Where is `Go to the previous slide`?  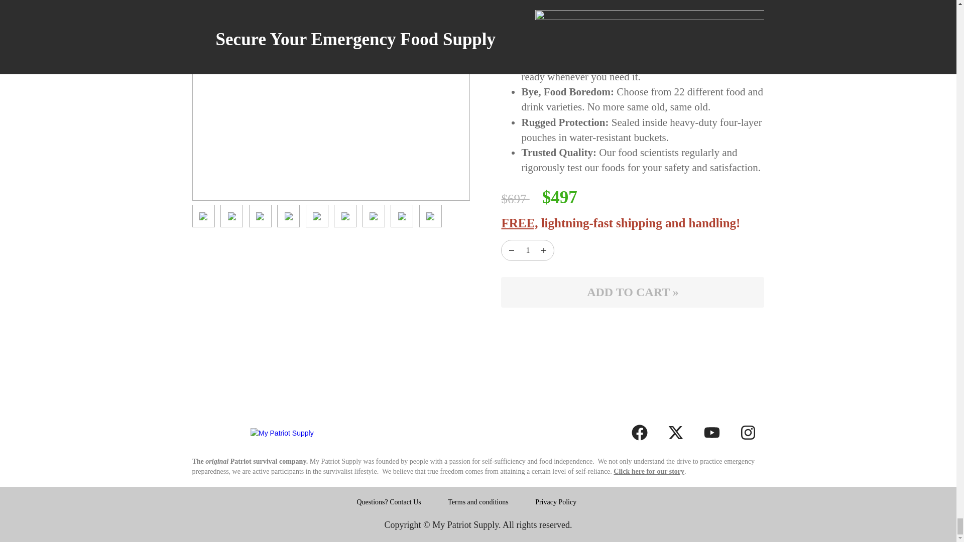 Go to the previous slide is located at coordinates (206, 61).